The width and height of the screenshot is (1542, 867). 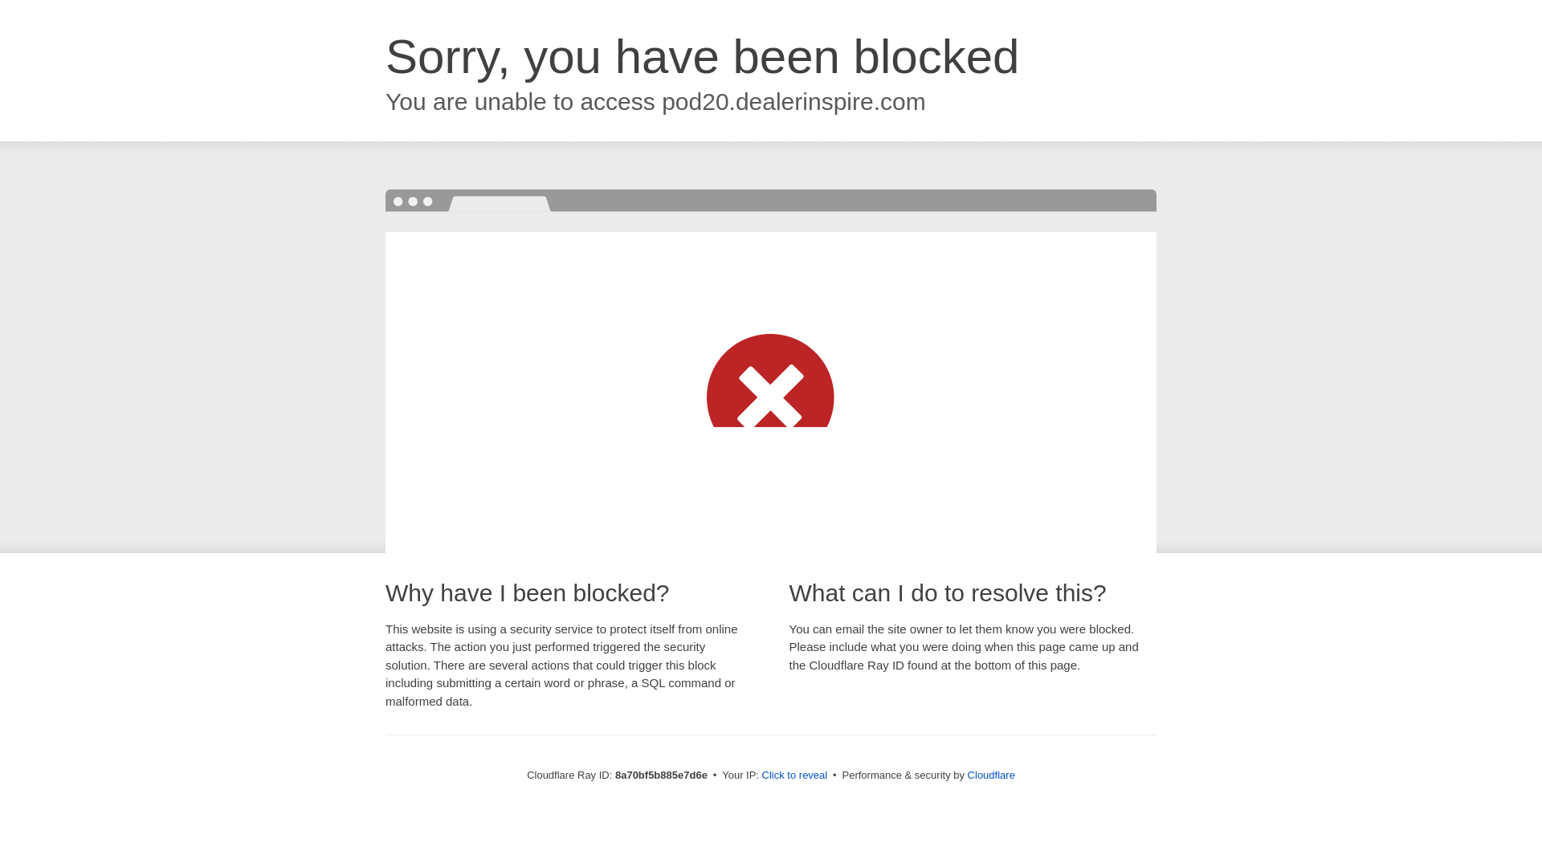 What do you see at coordinates (795, 775) in the screenshot?
I see `Click to reveal` at bounding box center [795, 775].